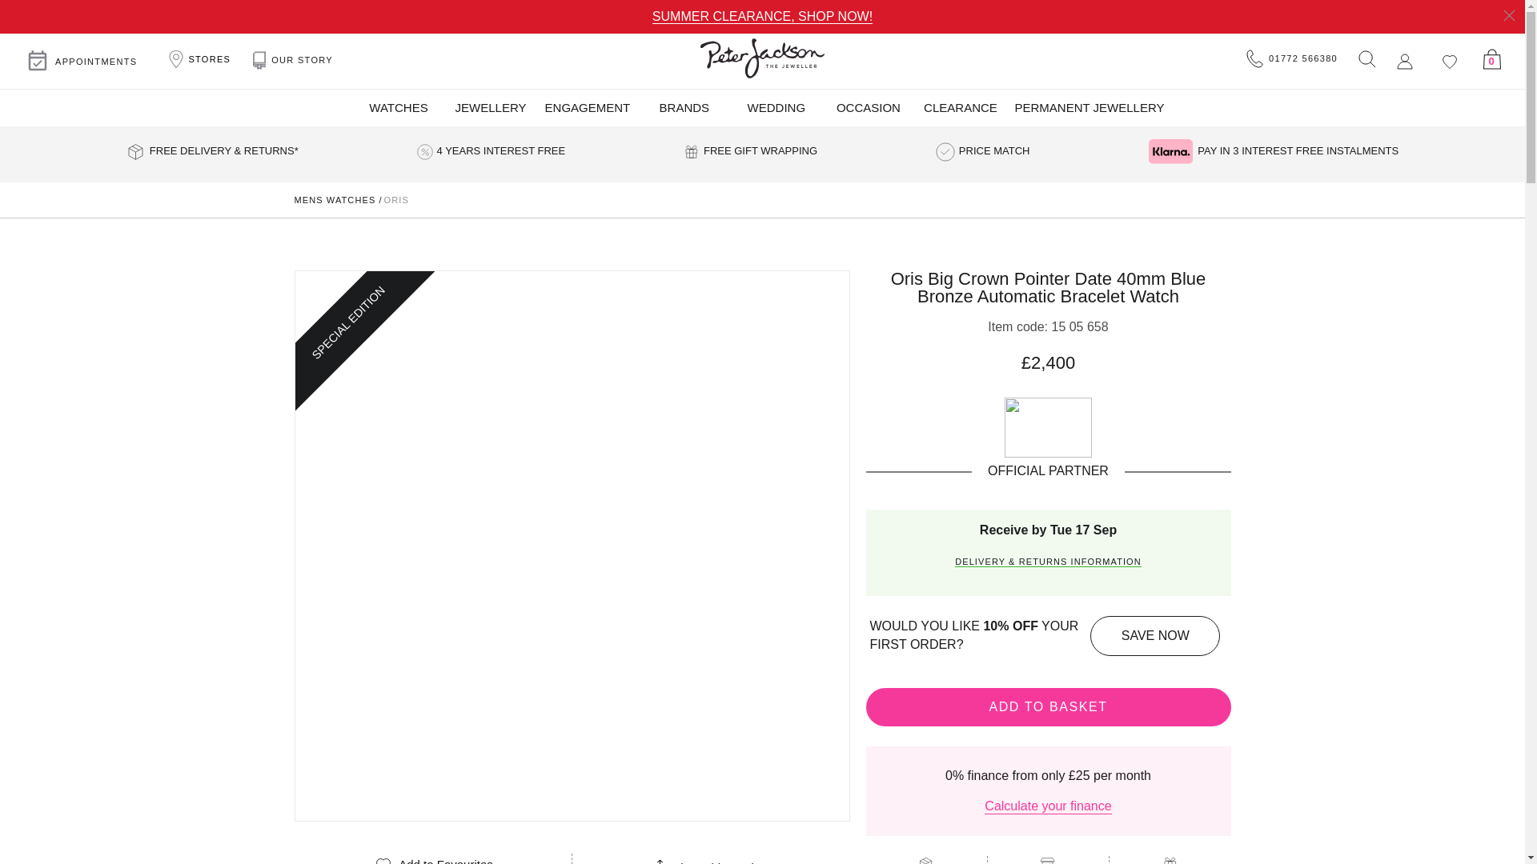 Image resolution: width=1537 pixels, height=864 pixels. Describe the element at coordinates (762, 16) in the screenshot. I see `SUMMER CLEARANCE, SHOP NOW!` at that location.